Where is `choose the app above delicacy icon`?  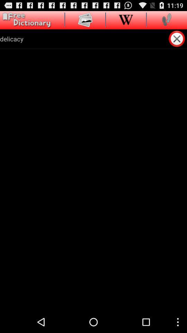 choose the app above delicacy icon is located at coordinates (126, 19).